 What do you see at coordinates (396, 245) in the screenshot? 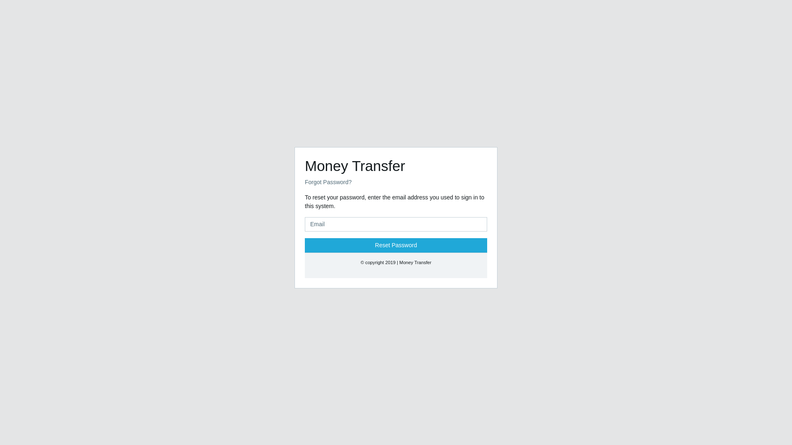
I see `Reset Password` at bounding box center [396, 245].